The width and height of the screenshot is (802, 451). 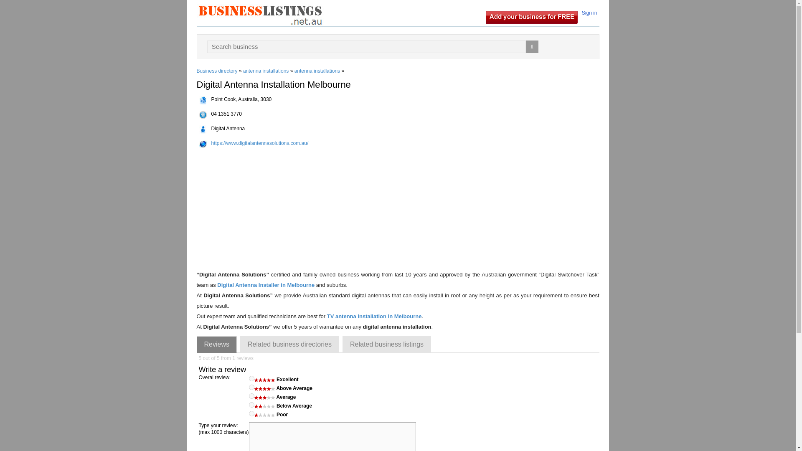 What do you see at coordinates (266, 285) in the screenshot?
I see `Digital Antenna Installer in Melbourne` at bounding box center [266, 285].